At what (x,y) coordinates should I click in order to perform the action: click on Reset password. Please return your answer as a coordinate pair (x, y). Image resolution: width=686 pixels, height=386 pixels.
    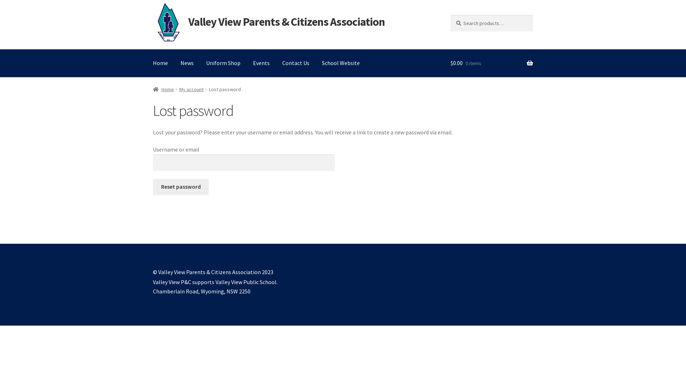
    Looking at the image, I should click on (181, 187).